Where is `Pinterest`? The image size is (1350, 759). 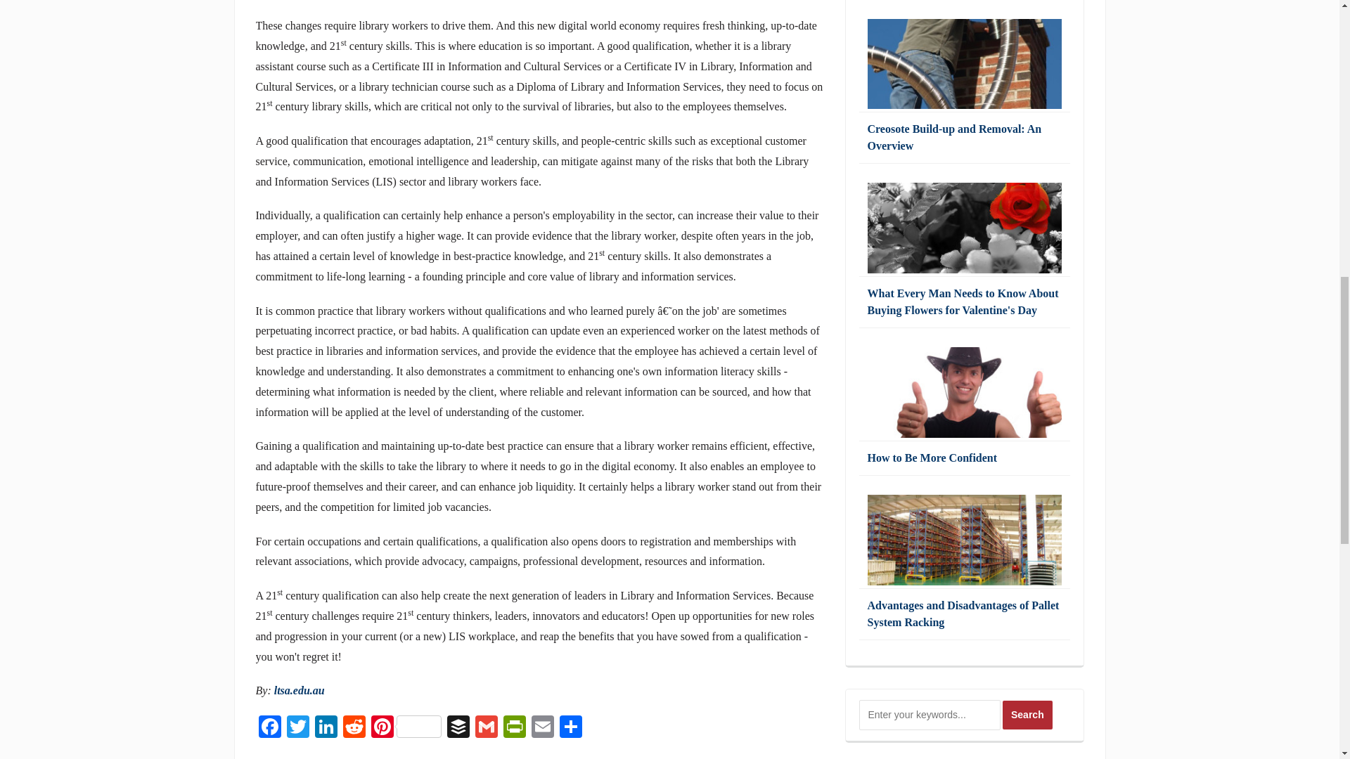
Pinterest is located at coordinates (406, 728).